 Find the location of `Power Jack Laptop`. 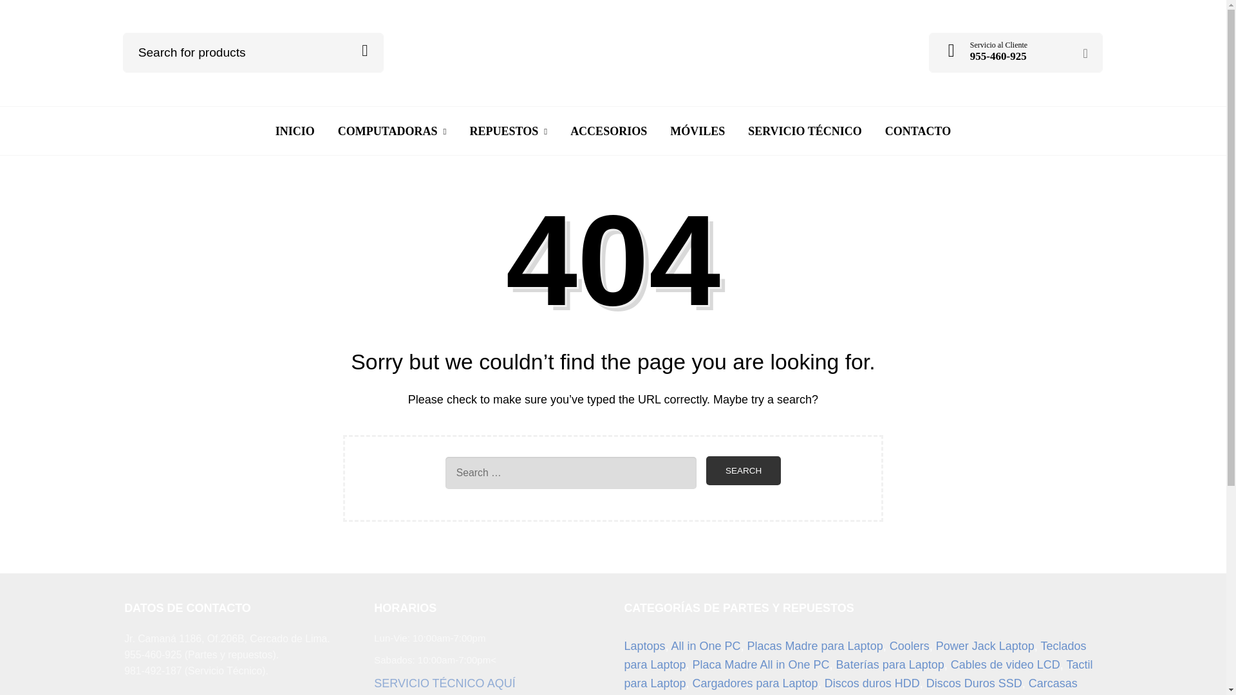

Power Jack Laptop is located at coordinates (985, 646).